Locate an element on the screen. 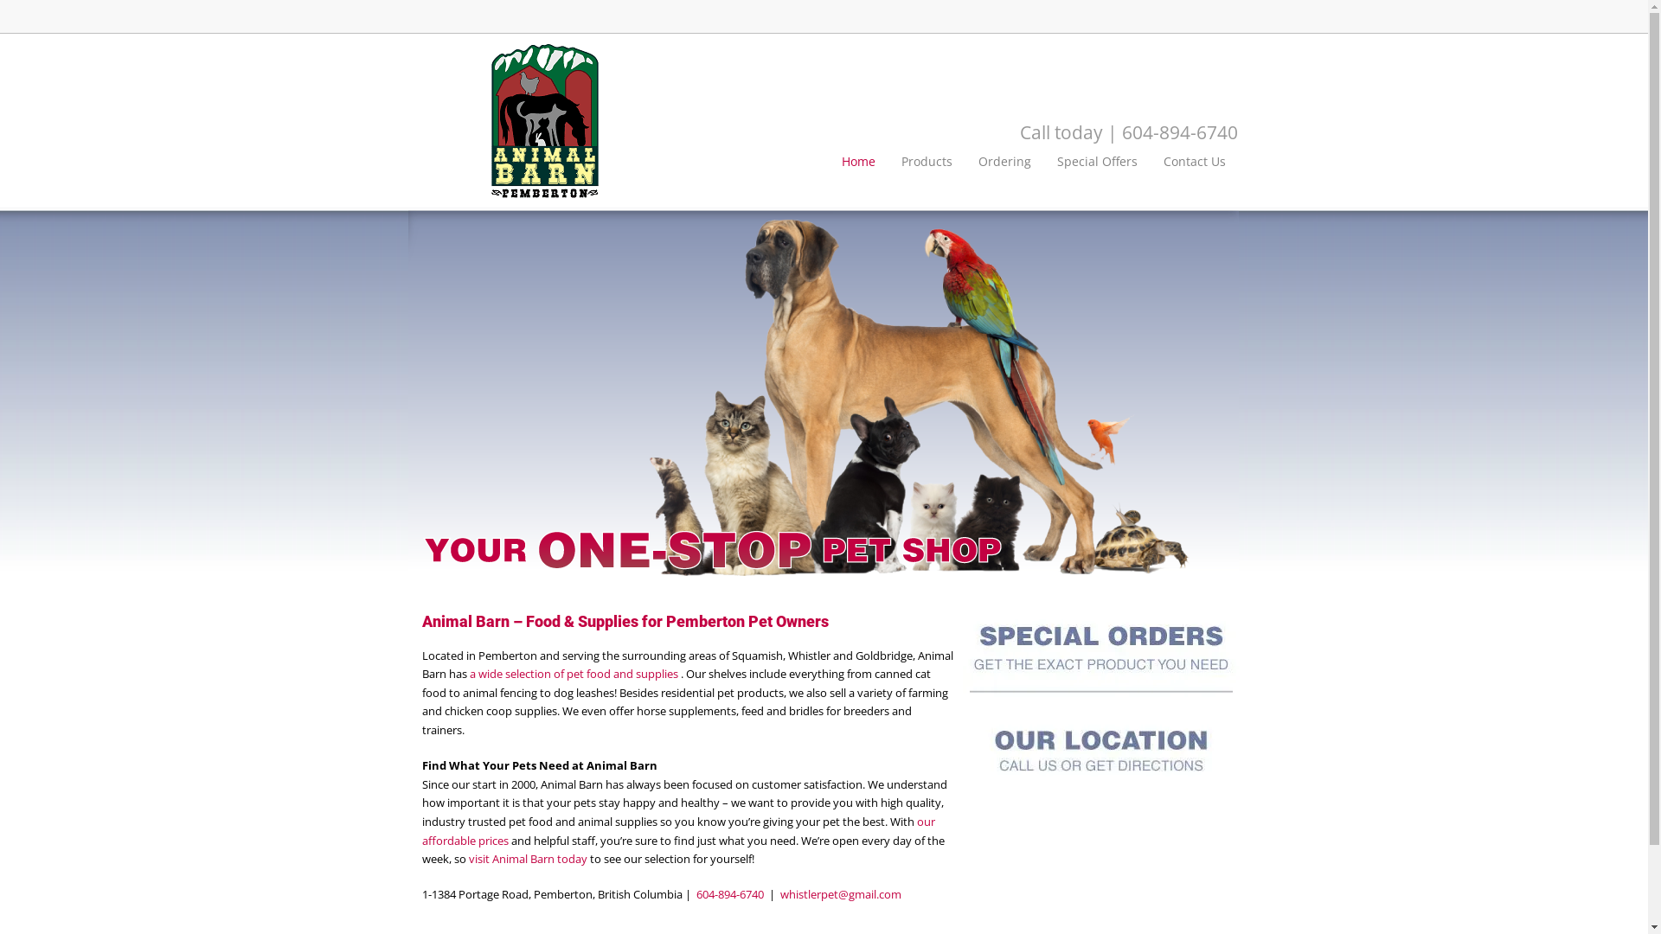  Embedded Content is located at coordinates (1076, 17).